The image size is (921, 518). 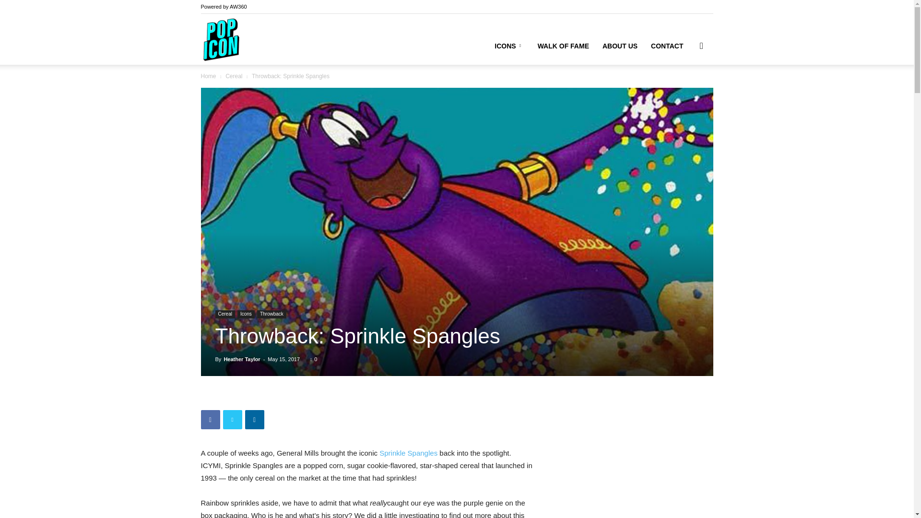 What do you see at coordinates (509, 46) in the screenshot?
I see `ICONS` at bounding box center [509, 46].